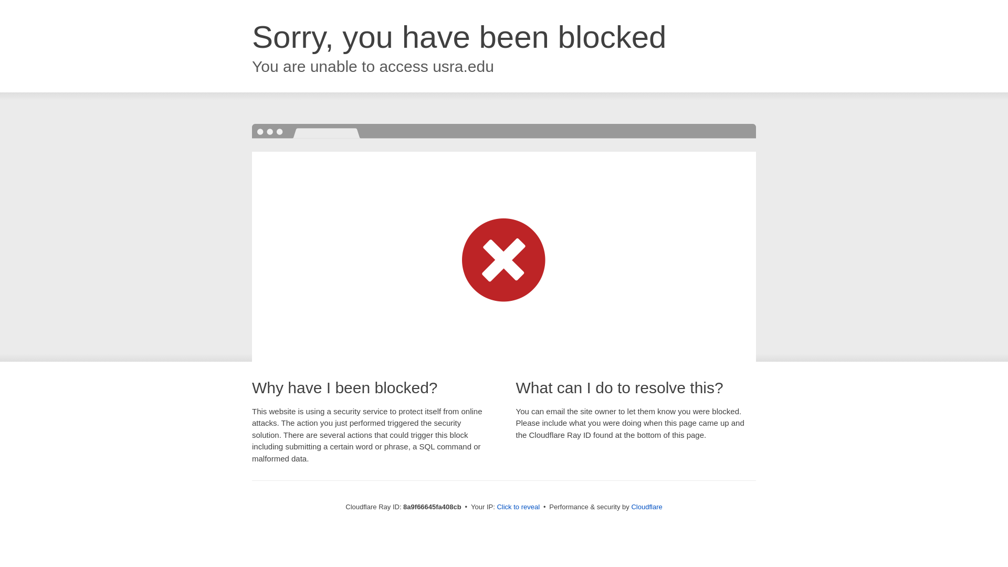 The width and height of the screenshot is (1008, 567). I want to click on Click to reveal, so click(518, 507).